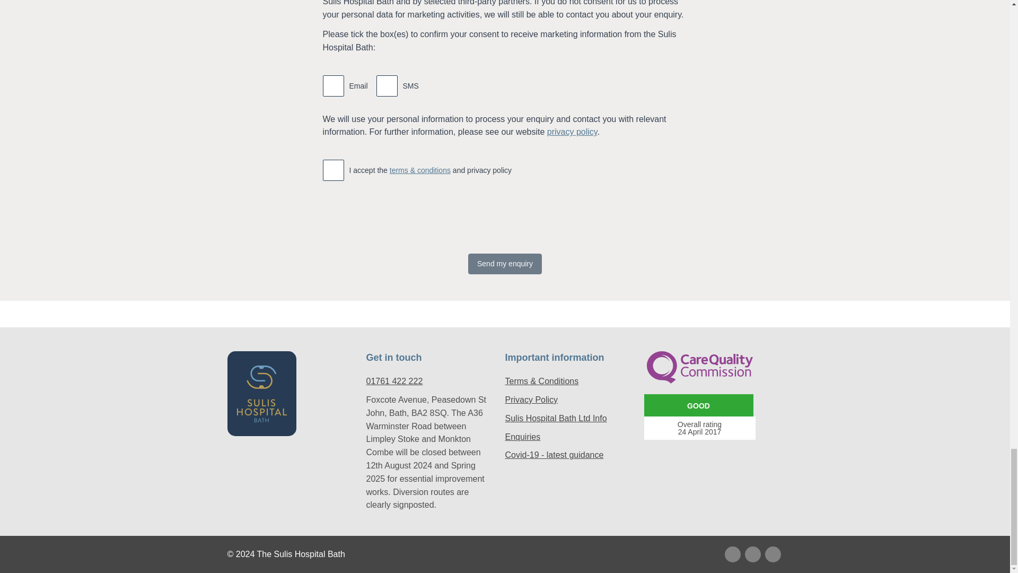 The image size is (1018, 573). Describe the element at coordinates (484, 224) in the screenshot. I see `reCAPTCHA` at that location.